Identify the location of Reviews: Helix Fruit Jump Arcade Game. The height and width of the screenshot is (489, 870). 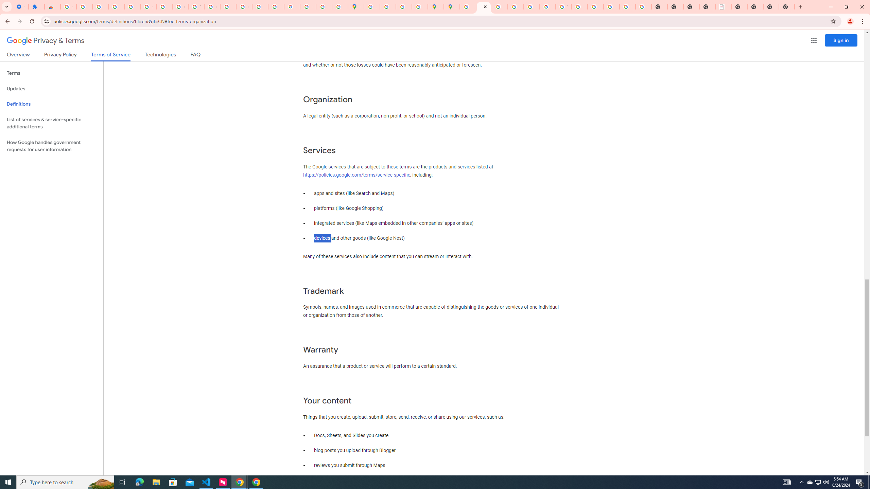
(52, 7).